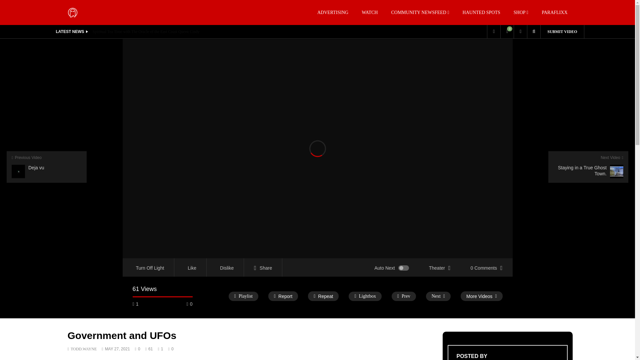 This screenshot has height=360, width=640. What do you see at coordinates (521, 12) in the screenshot?
I see `SHOP` at bounding box center [521, 12].